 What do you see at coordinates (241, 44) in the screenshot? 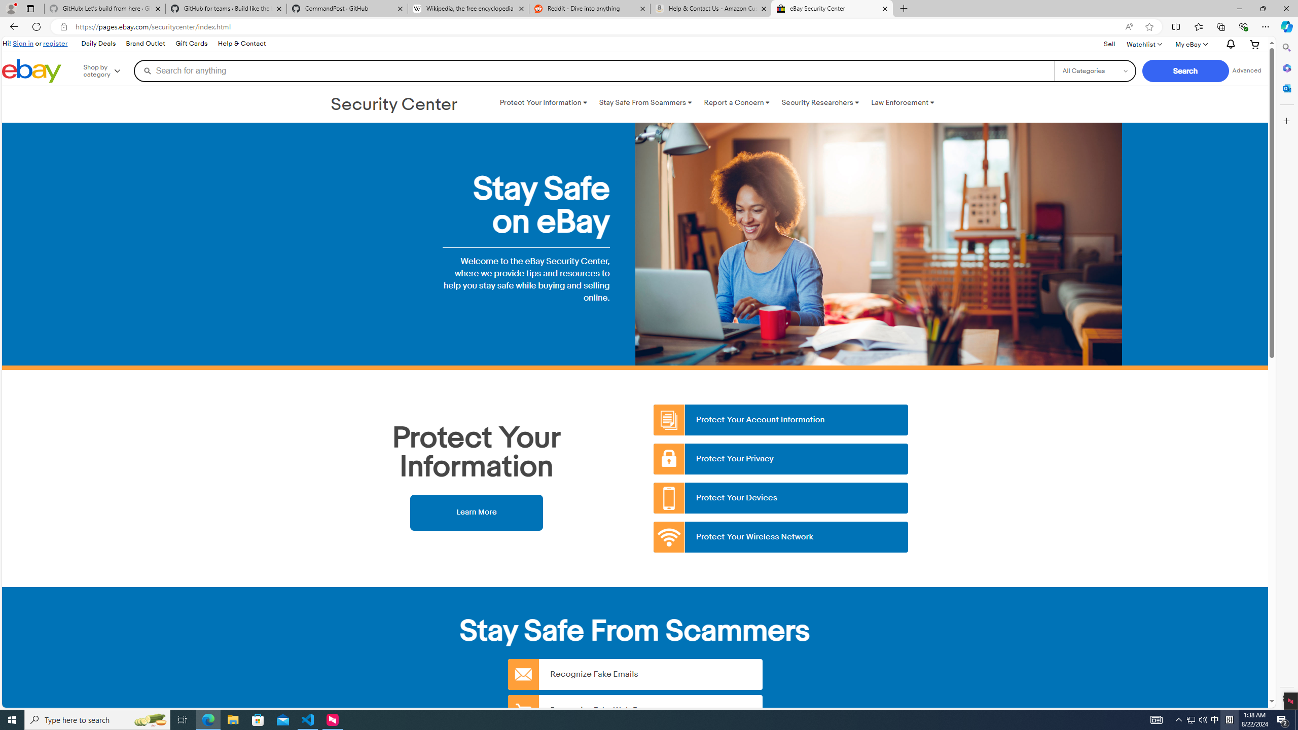
I see `Help & Contact` at bounding box center [241, 44].